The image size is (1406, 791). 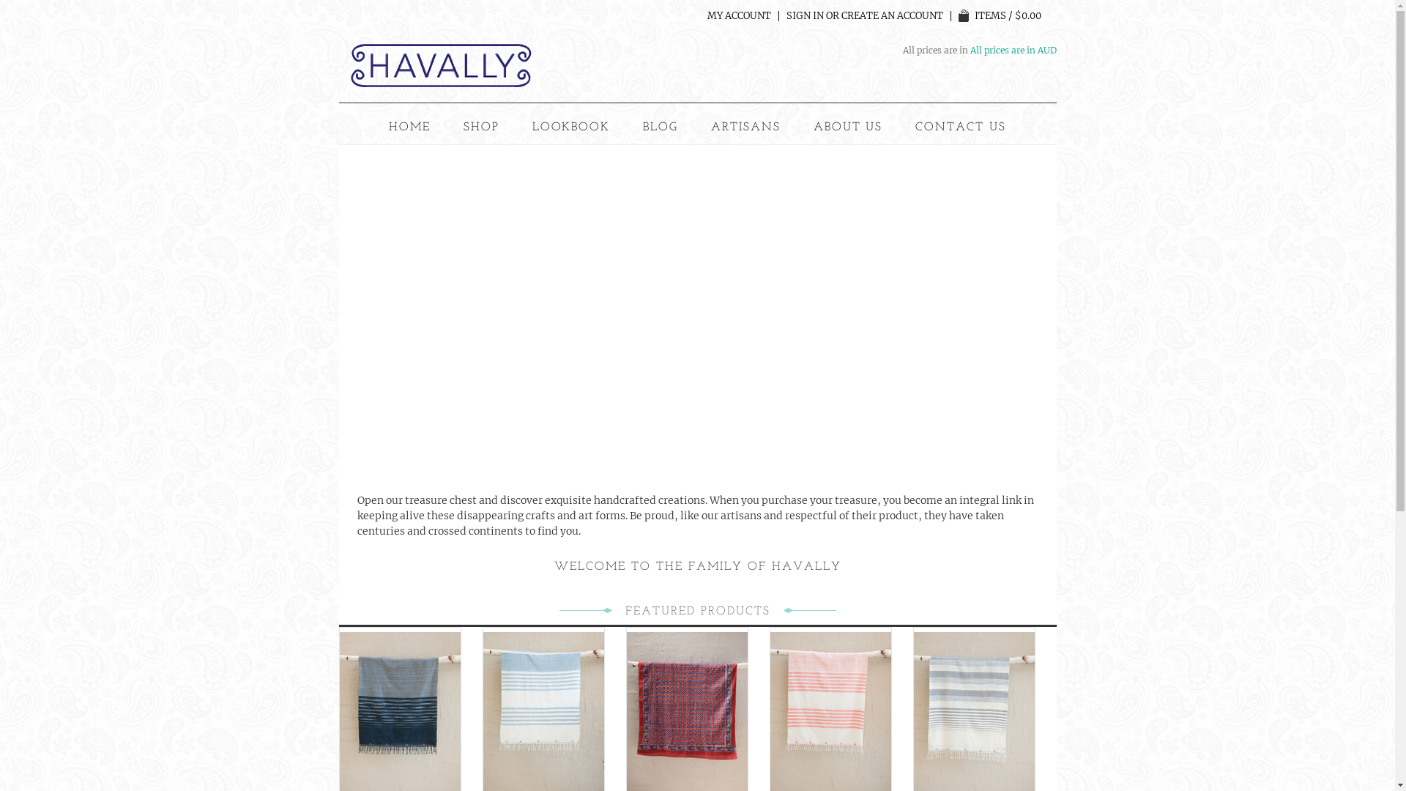 I want to click on LOOKBOOK, so click(x=571, y=127).